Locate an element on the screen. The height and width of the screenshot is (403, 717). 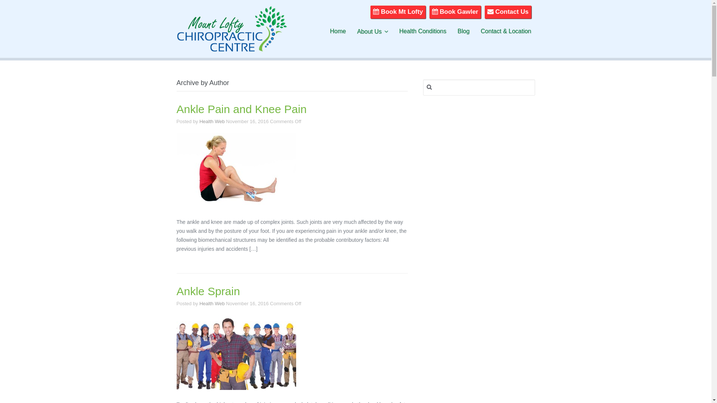
Permanent Link to Ankle Pain and Knee Pain is located at coordinates (236, 170).